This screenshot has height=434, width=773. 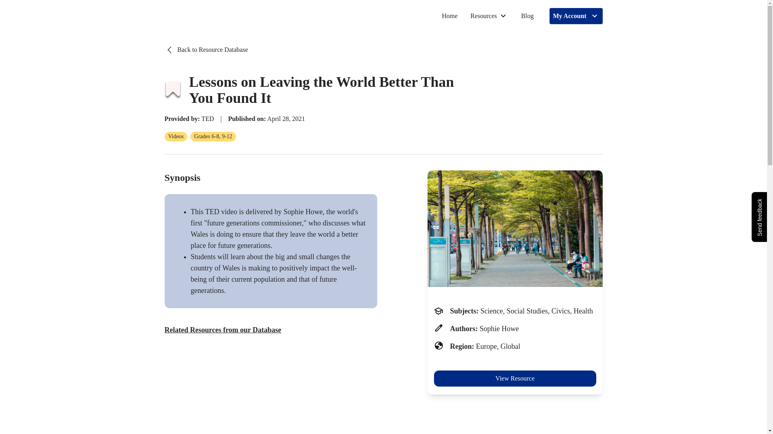 I want to click on View Resource, so click(x=515, y=379).